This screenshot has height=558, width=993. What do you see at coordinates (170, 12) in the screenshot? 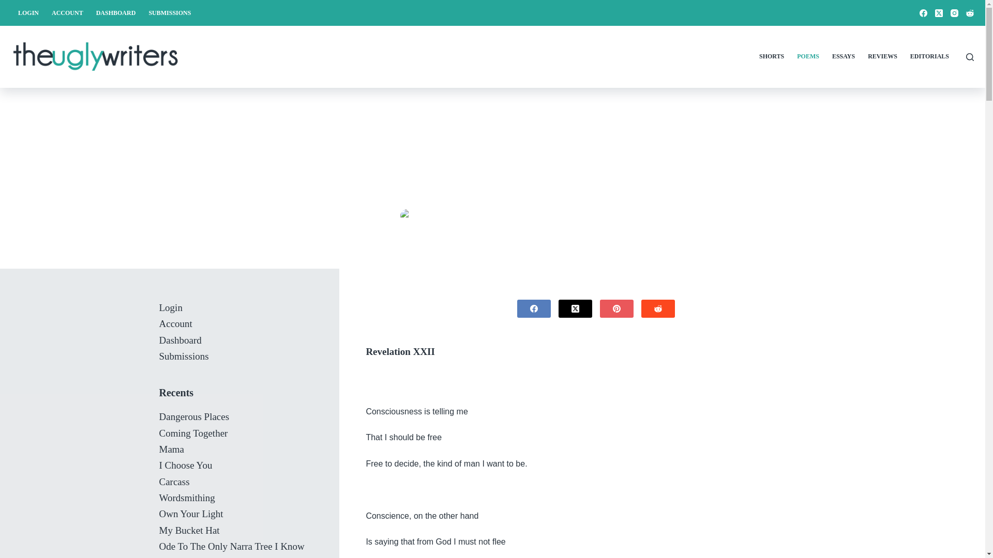
I see `SUBMISSIONS` at bounding box center [170, 12].